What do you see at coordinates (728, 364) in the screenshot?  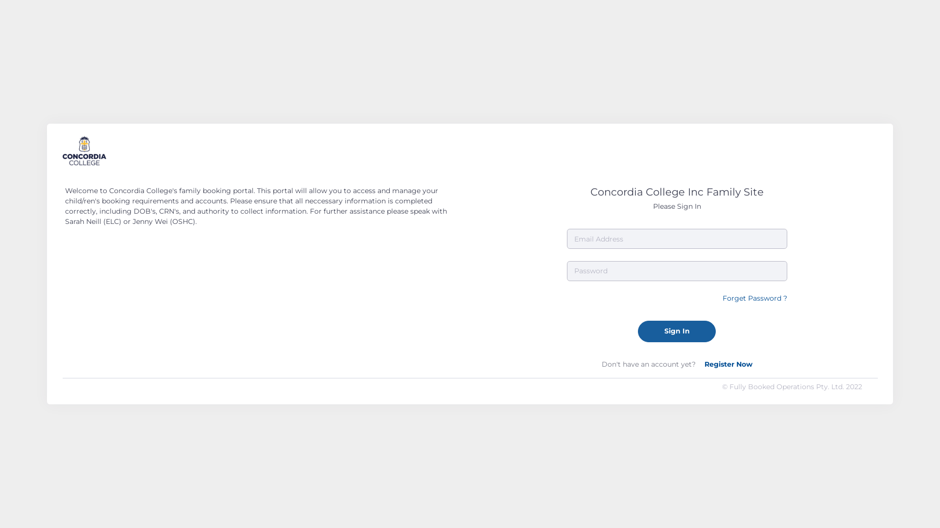 I see `Register Now` at bounding box center [728, 364].